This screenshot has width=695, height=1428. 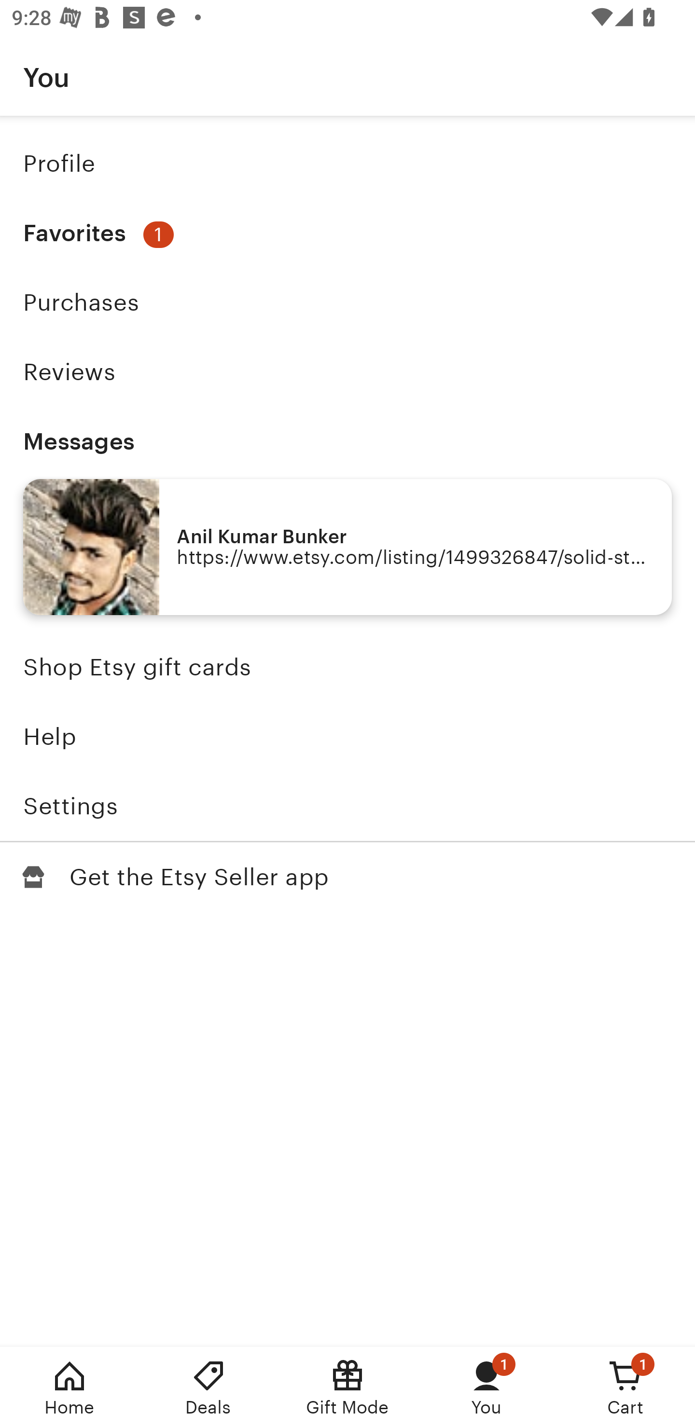 What do you see at coordinates (69, 1387) in the screenshot?
I see `Home` at bounding box center [69, 1387].